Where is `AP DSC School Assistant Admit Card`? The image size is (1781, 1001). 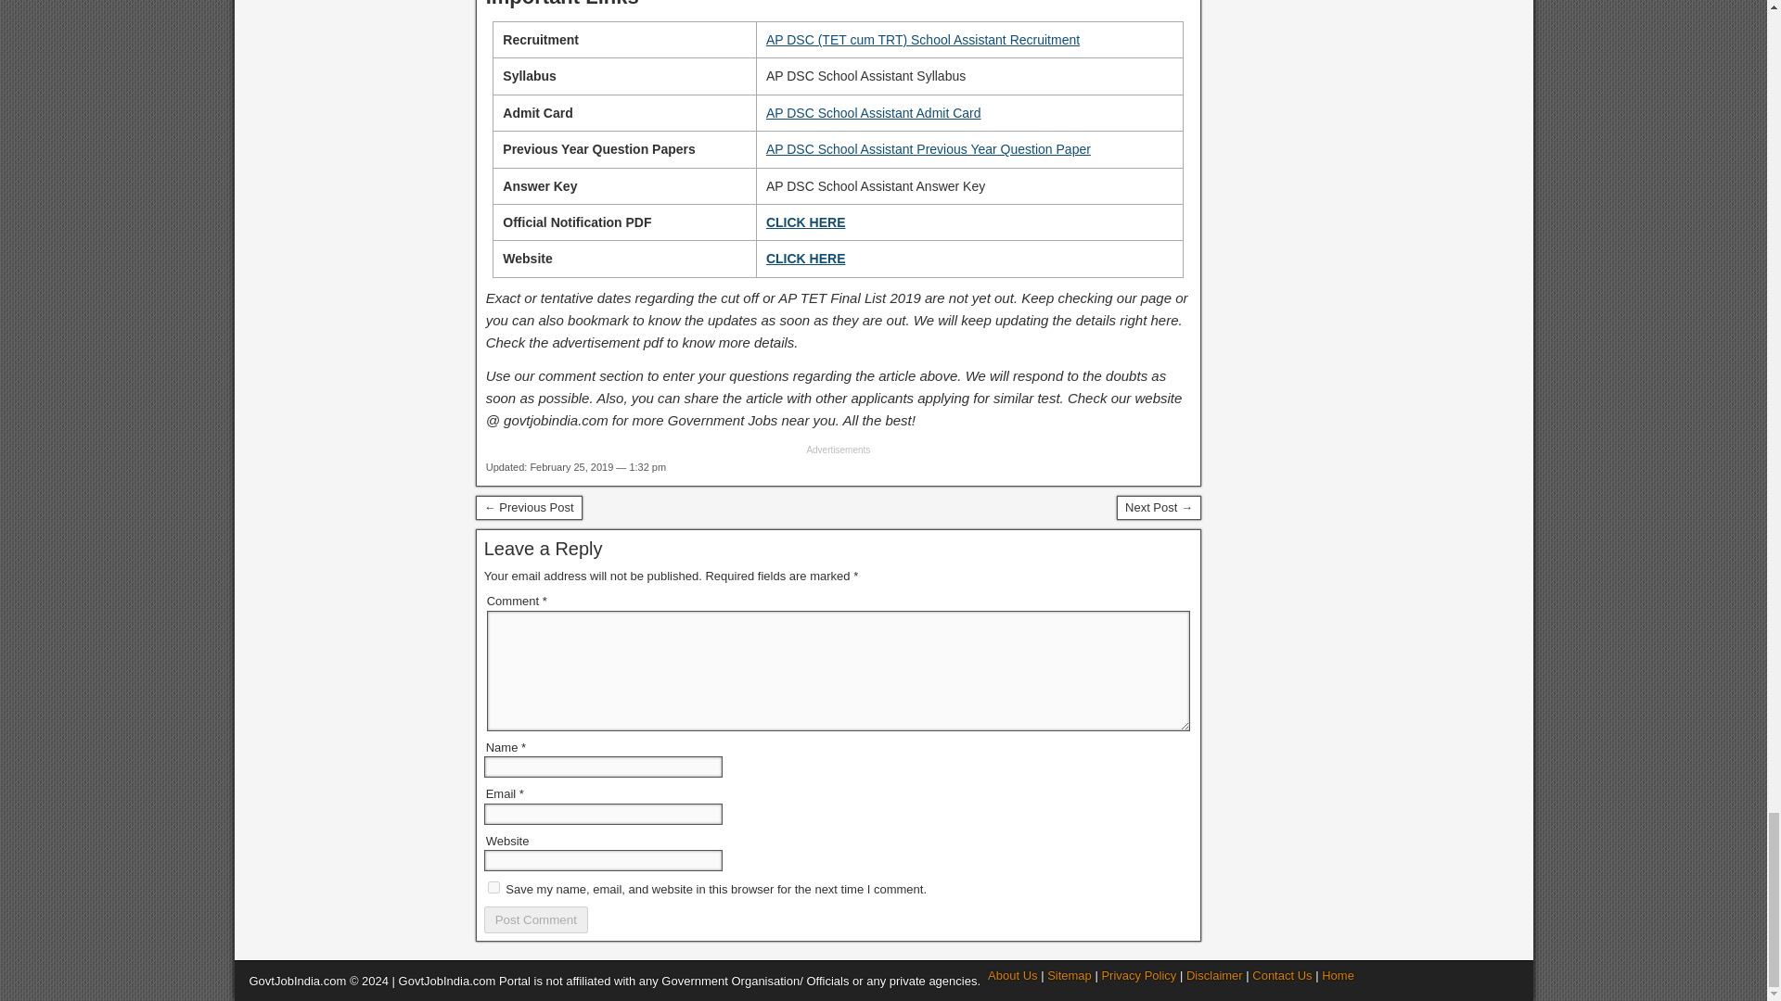 AP DSC School Assistant Admit Card is located at coordinates (873, 113).